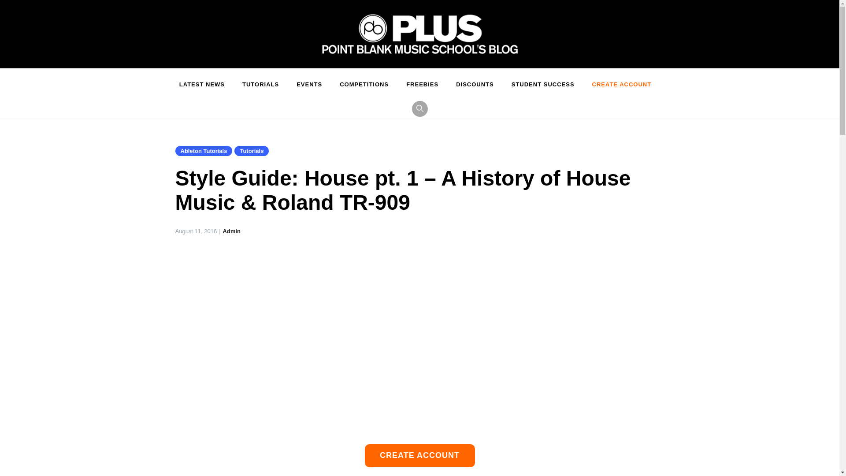 This screenshot has width=846, height=476. Describe the element at coordinates (543, 85) in the screenshot. I see `STUDENT SUCCESS` at that location.